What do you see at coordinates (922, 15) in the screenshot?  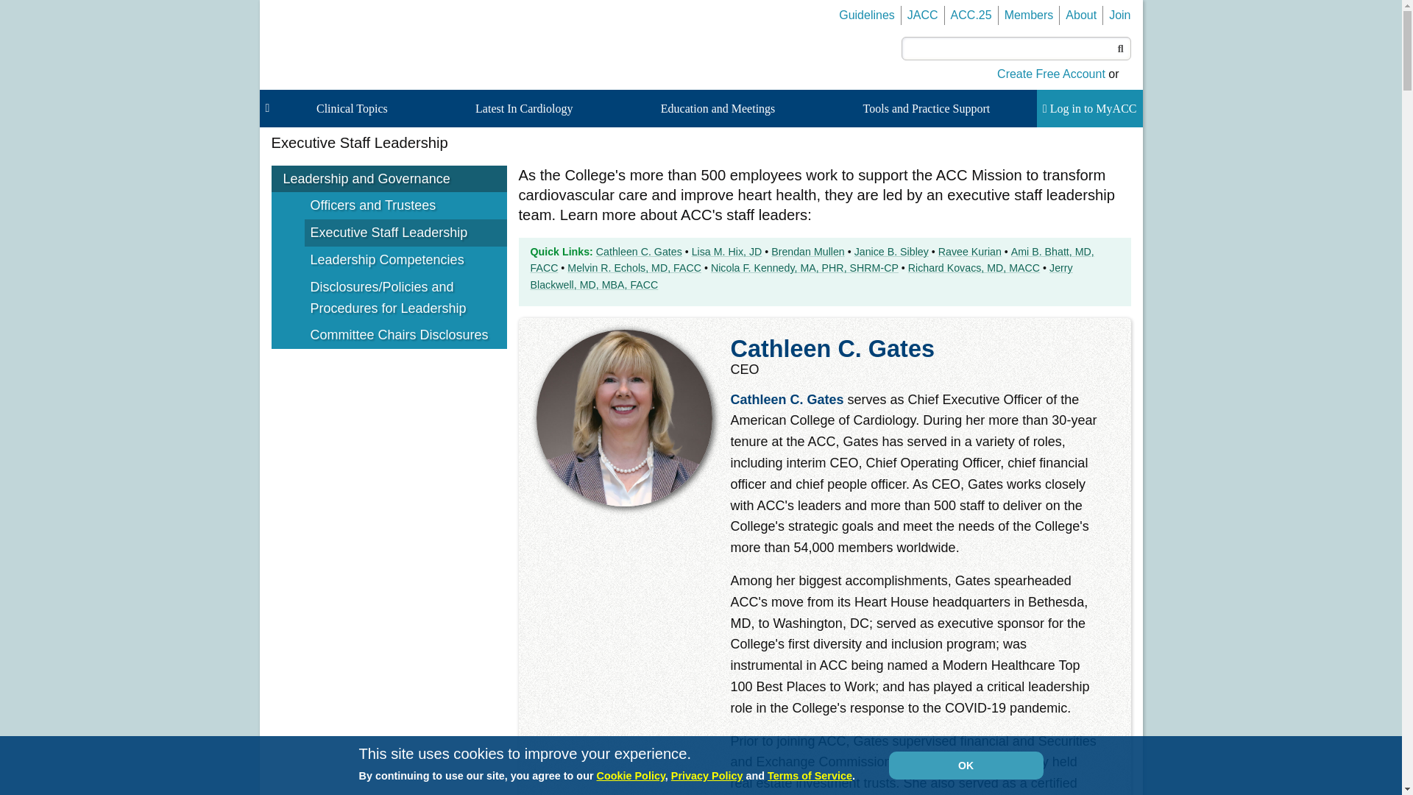 I see `JACC` at bounding box center [922, 15].